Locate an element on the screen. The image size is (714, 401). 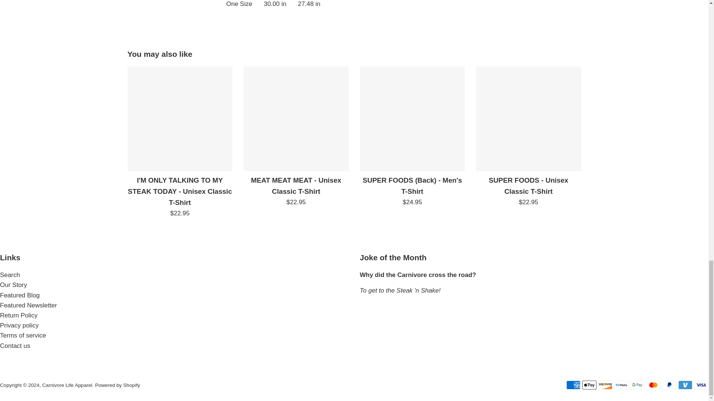
Discover is located at coordinates (605, 385).